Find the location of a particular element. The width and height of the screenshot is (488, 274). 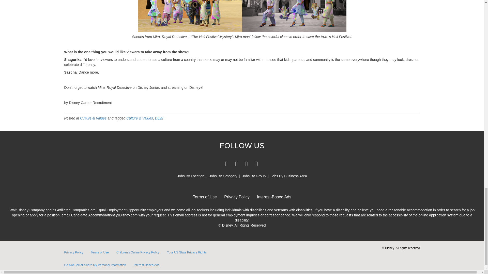

Do Not Sell or Share My Personal Information is located at coordinates (95, 265).